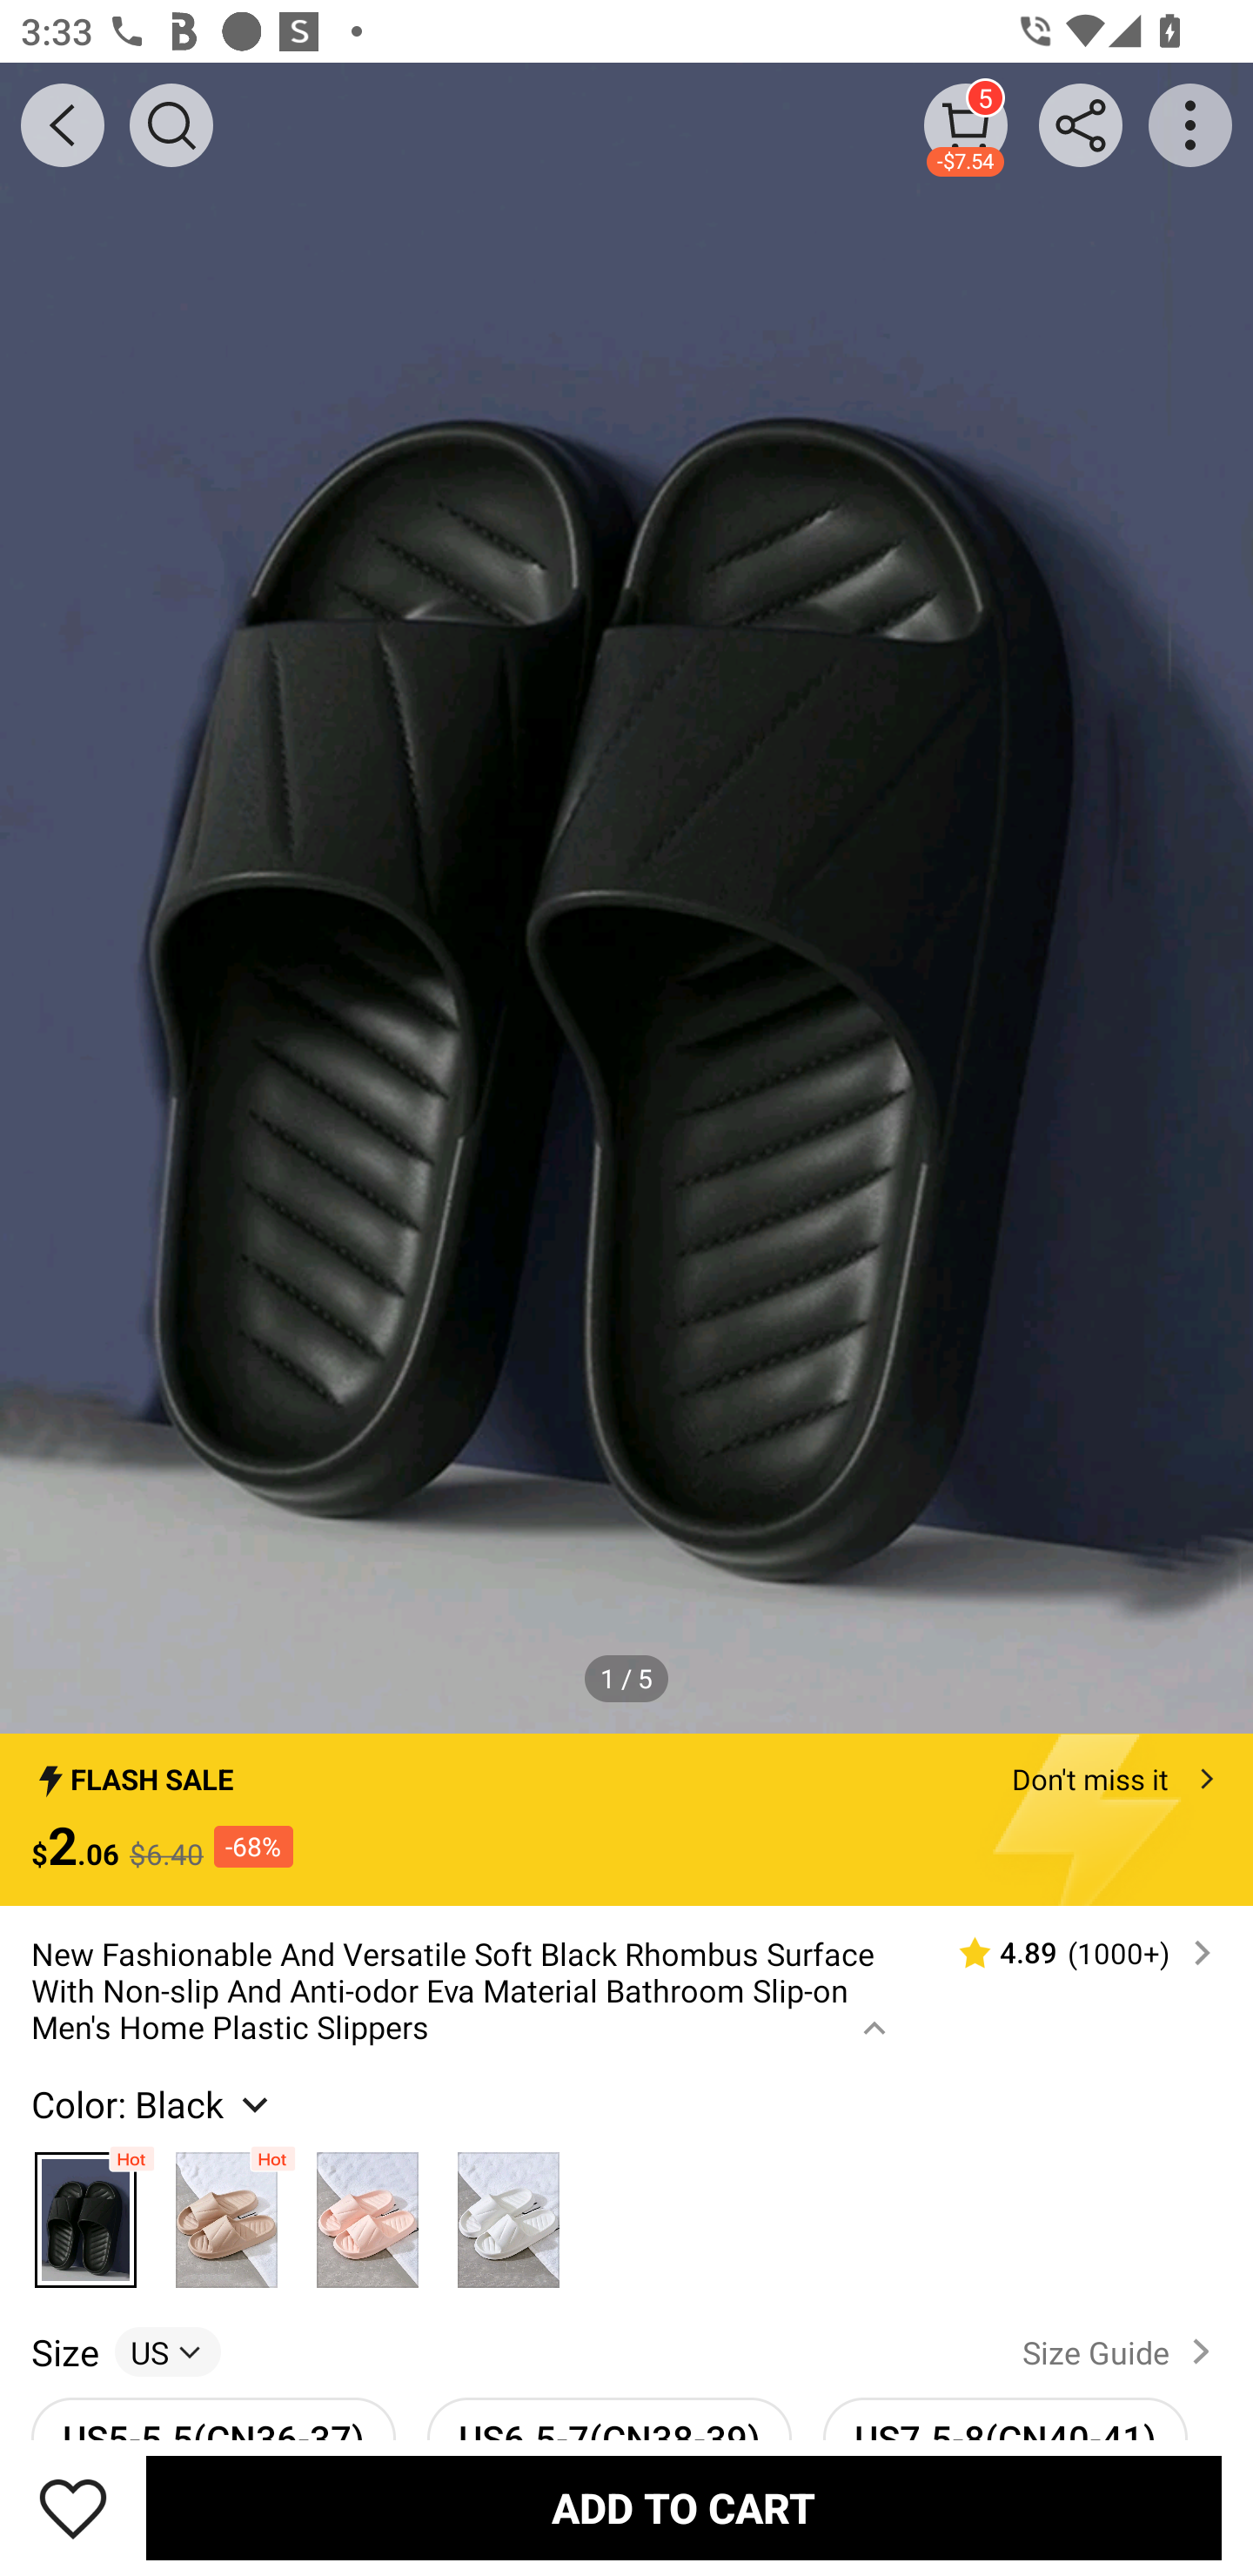 This screenshot has height=2576, width=1253. What do you see at coordinates (367, 2210) in the screenshot?
I see `Pink` at bounding box center [367, 2210].